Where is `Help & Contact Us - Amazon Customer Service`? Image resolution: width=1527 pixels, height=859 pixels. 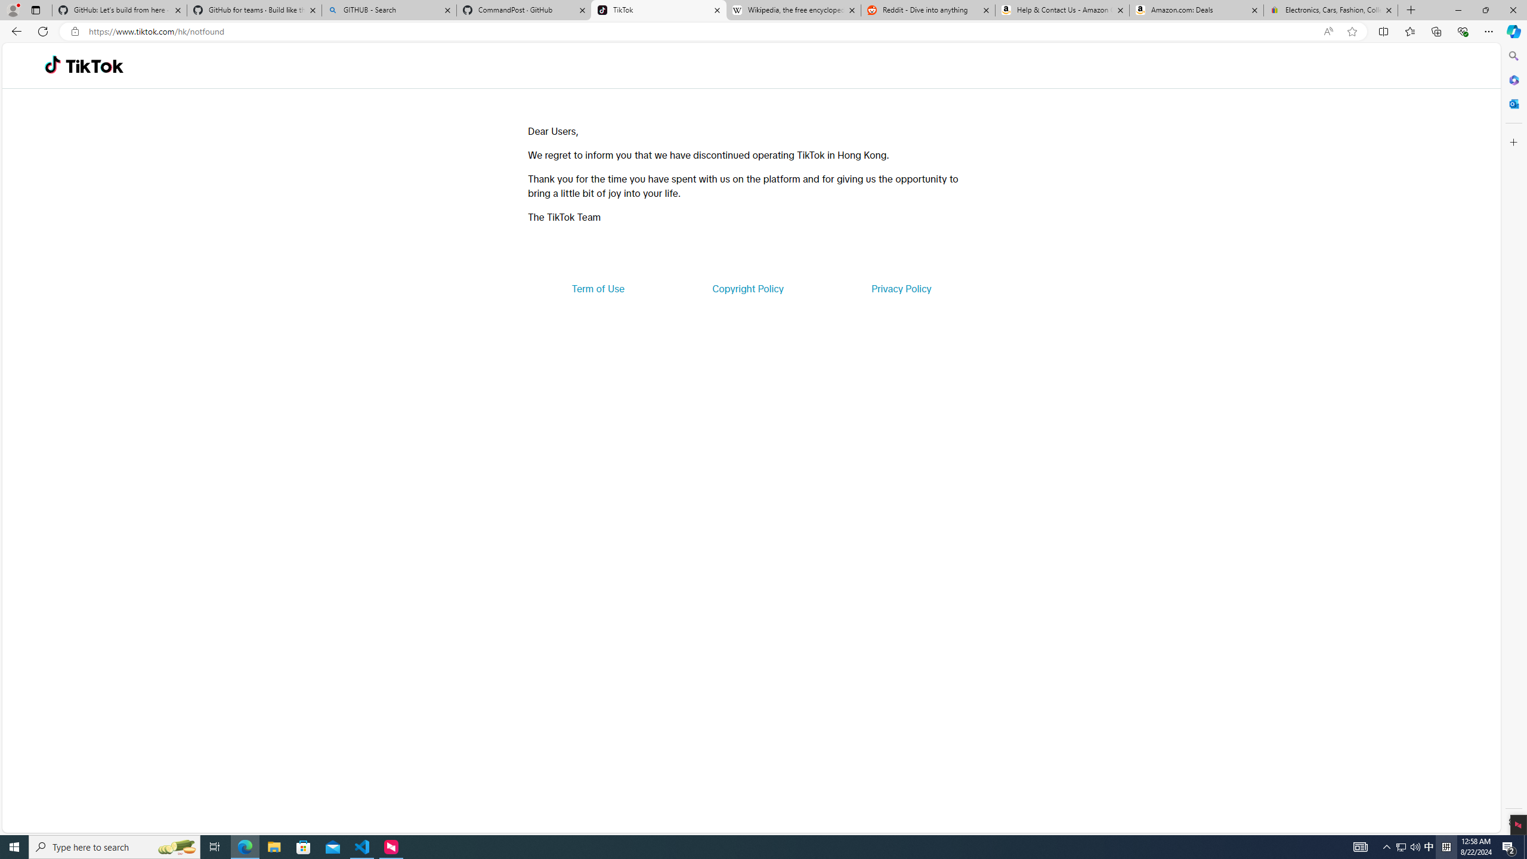
Help & Contact Us - Amazon Customer Service is located at coordinates (1062, 10).